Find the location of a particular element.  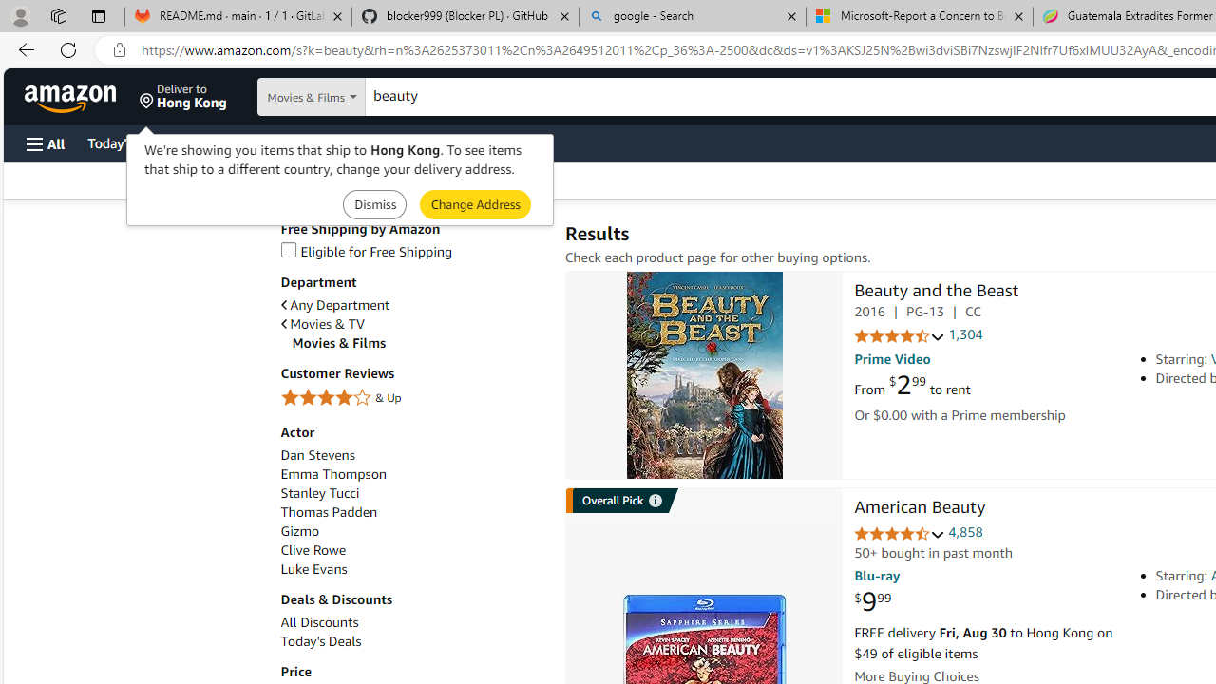

Beauty and the Beast is located at coordinates (936, 293).